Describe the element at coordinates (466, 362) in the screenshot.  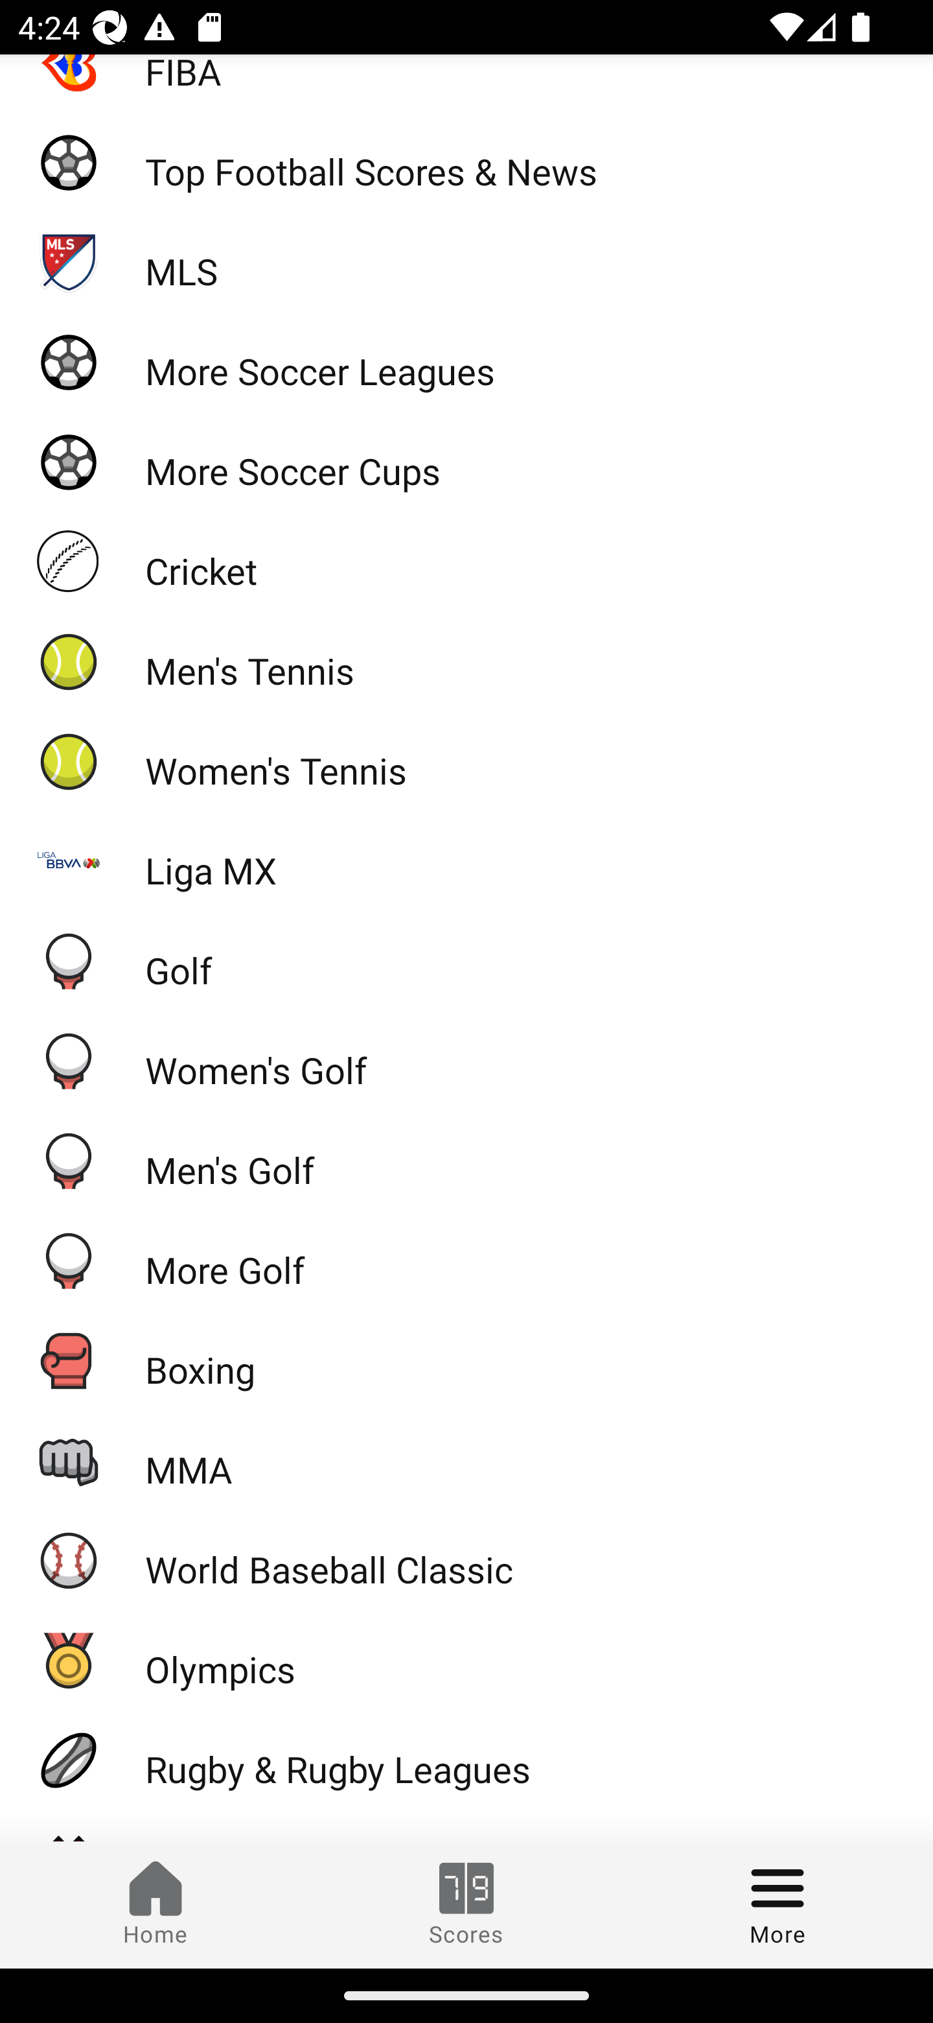
I see `More Soccer Leagues` at that location.